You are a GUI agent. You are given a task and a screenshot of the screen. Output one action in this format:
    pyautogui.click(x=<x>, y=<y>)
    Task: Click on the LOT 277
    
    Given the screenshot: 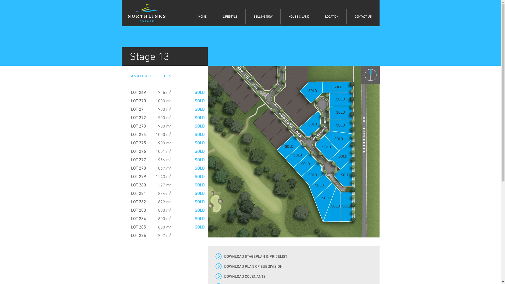 What is the action you would take?
    pyautogui.click(x=138, y=160)
    